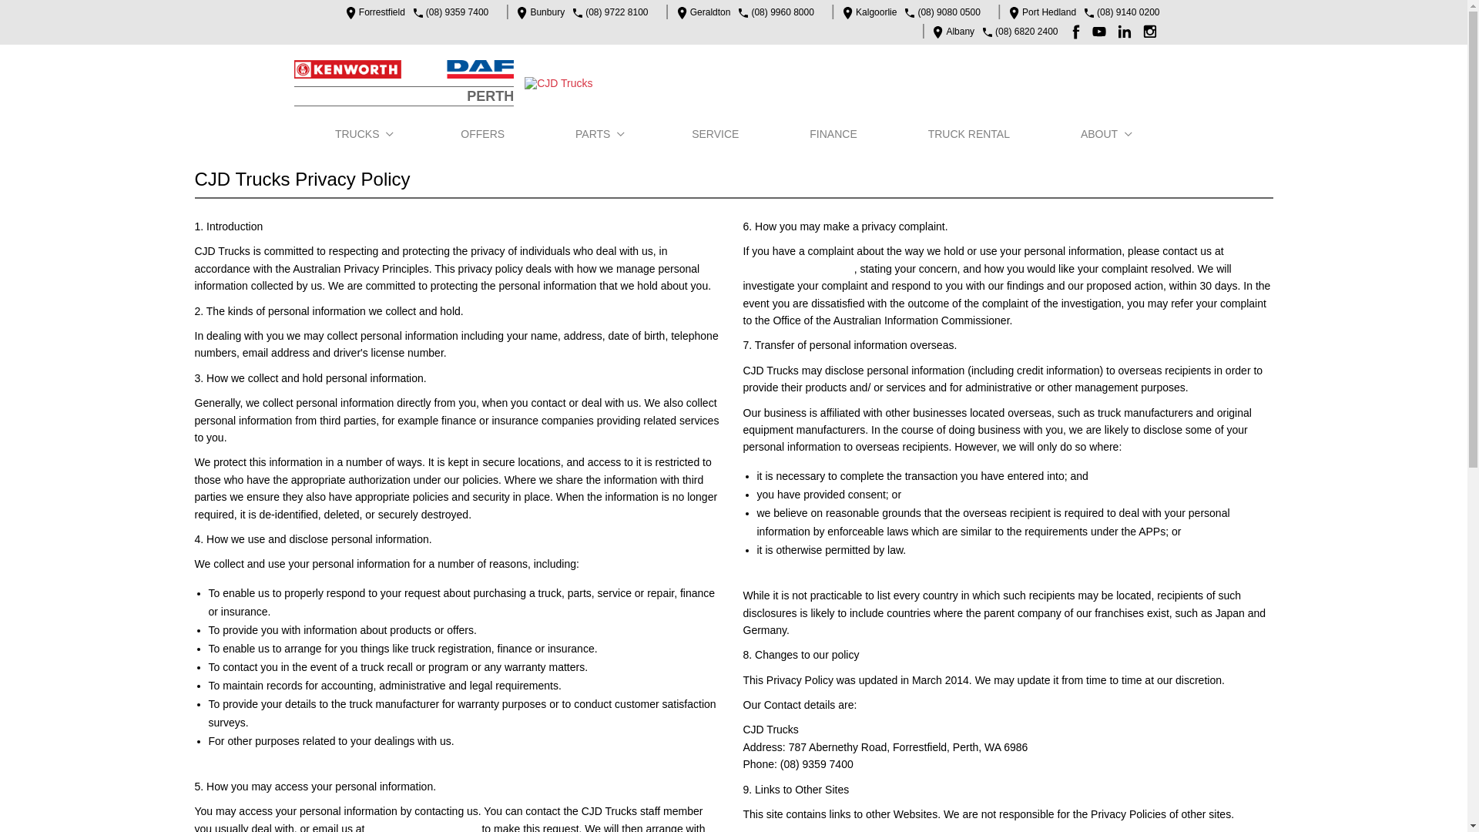 Image resolution: width=1479 pixels, height=832 pixels. What do you see at coordinates (371, 12) in the screenshot?
I see `Forrestfield` at bounding box center [371, 12].